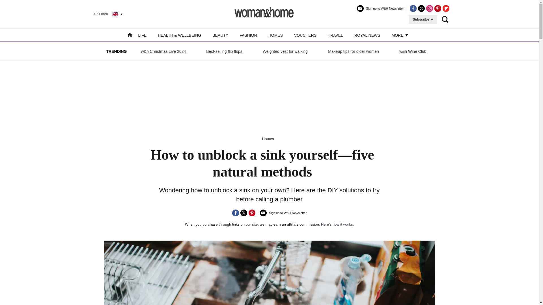 Image resolution: width=543 pixels, height=305 pixels. What do you see at coordinates (268, 138) in the screenshot?
I see `Homes` at bounding box center [268, 138].